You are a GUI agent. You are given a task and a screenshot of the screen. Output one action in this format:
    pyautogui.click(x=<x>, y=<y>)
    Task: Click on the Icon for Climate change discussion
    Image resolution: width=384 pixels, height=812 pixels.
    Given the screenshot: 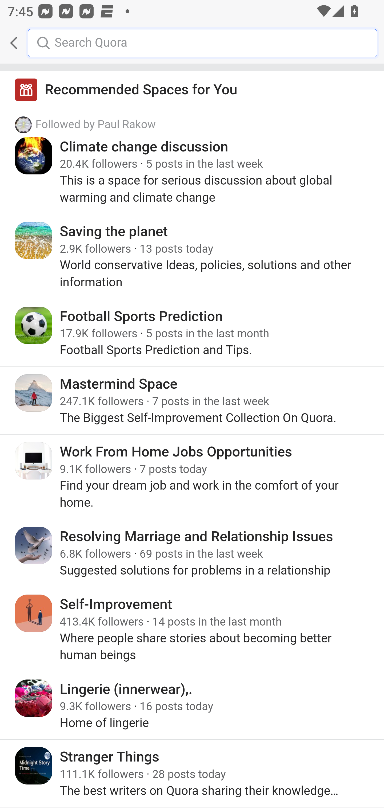 What is the action you would take?
    pyautogui.click(x=34, y=155)
    